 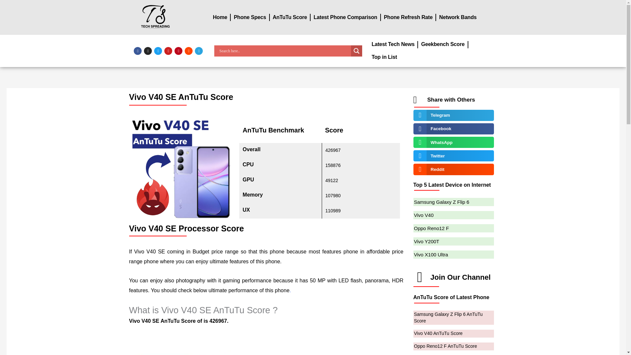 What do you see at coordinates (408, 17) in the screenshot?
I see `Phone Refresh Rate` at bounding box center [408, 17].